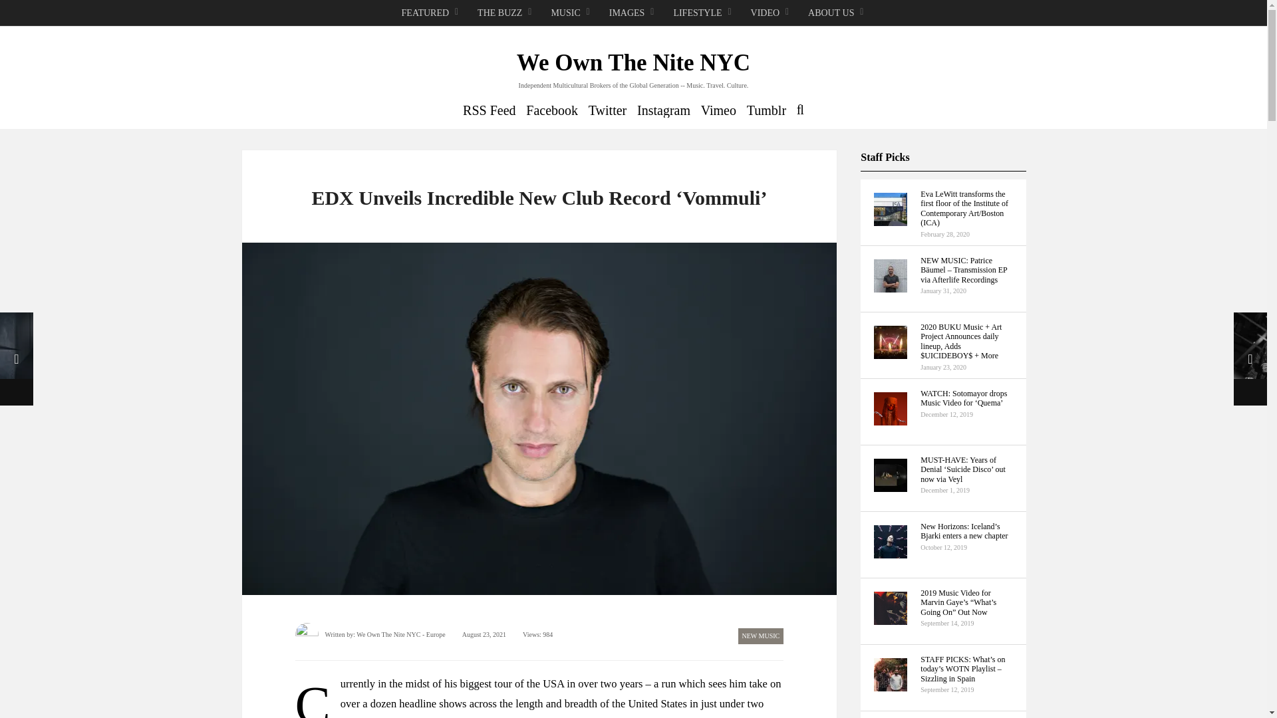  Describe the element at coordinates (766, 110) in the screenshot. I see `Tumblr` at that location.